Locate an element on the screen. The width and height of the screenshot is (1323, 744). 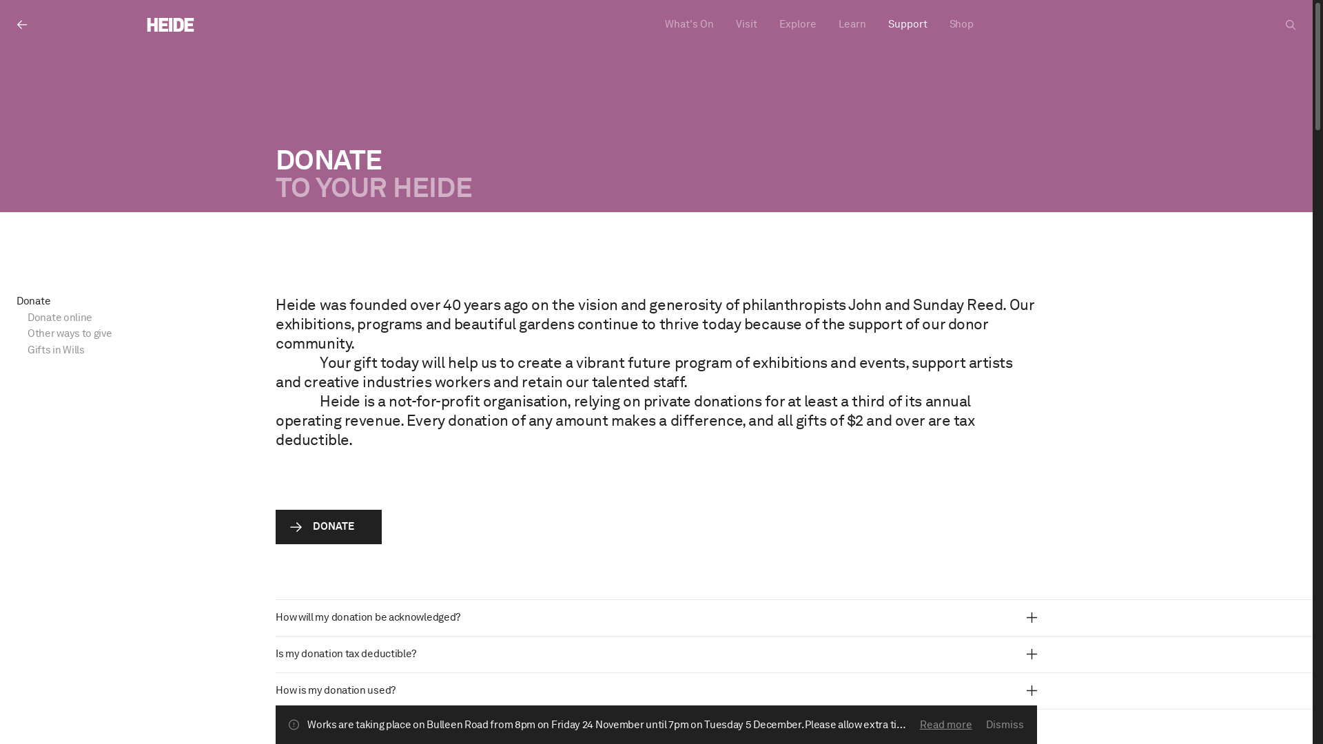
What's On is located at coordinates (689, 25).